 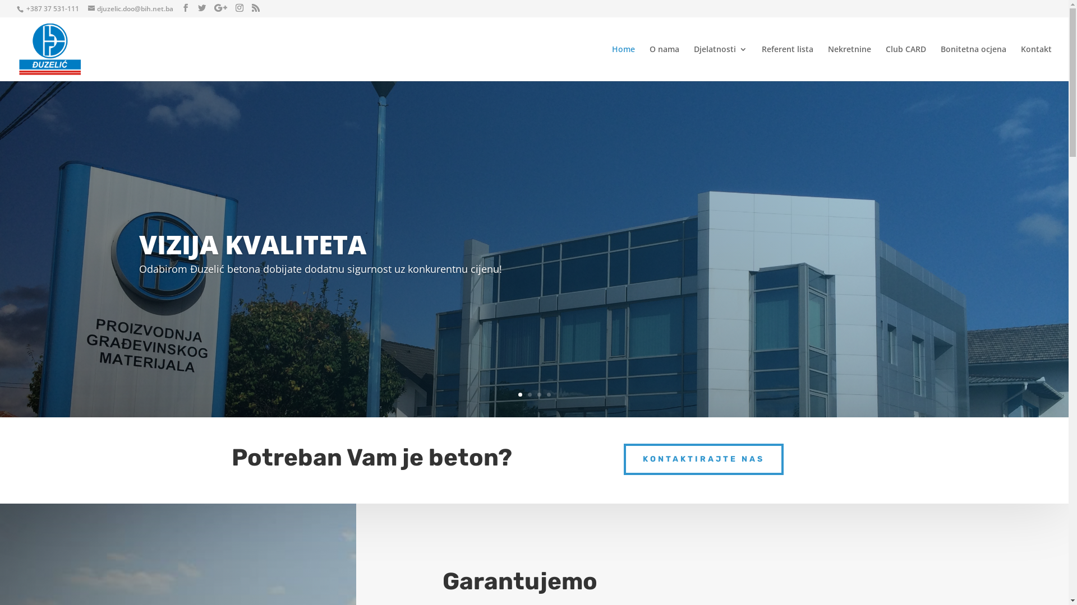 What do you see at coordinates (521, 394) in the screenshot?
I see `1` at bounding box center [521, 394].